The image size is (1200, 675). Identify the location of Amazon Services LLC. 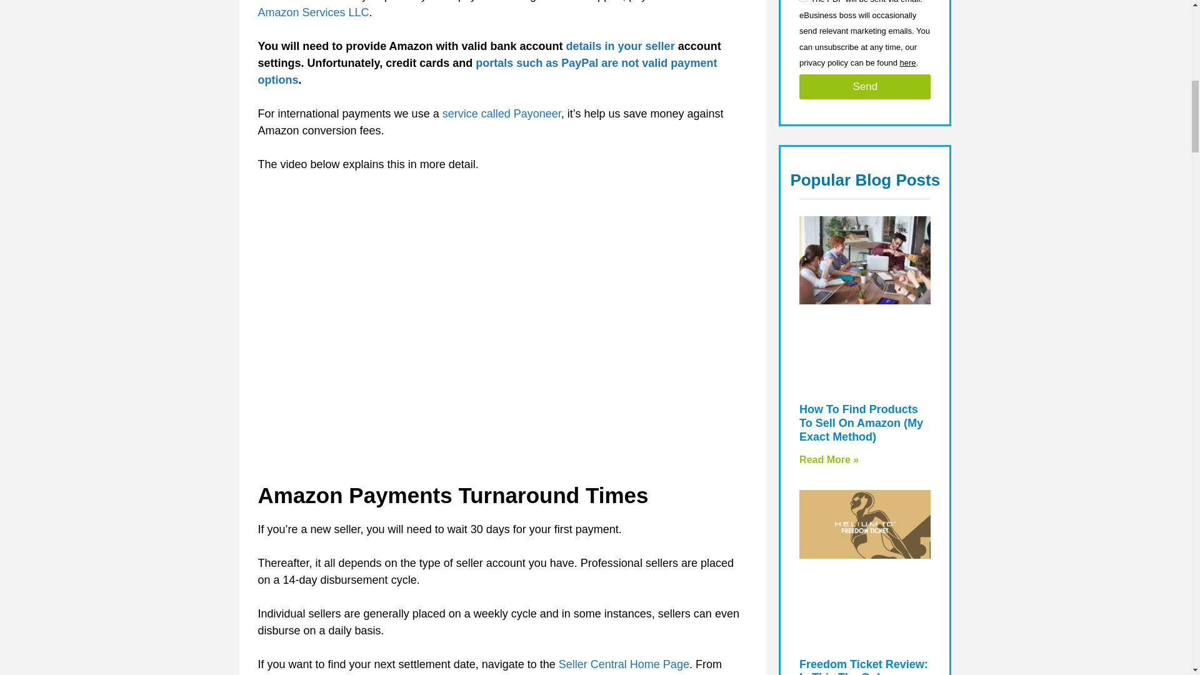
(312, 12).